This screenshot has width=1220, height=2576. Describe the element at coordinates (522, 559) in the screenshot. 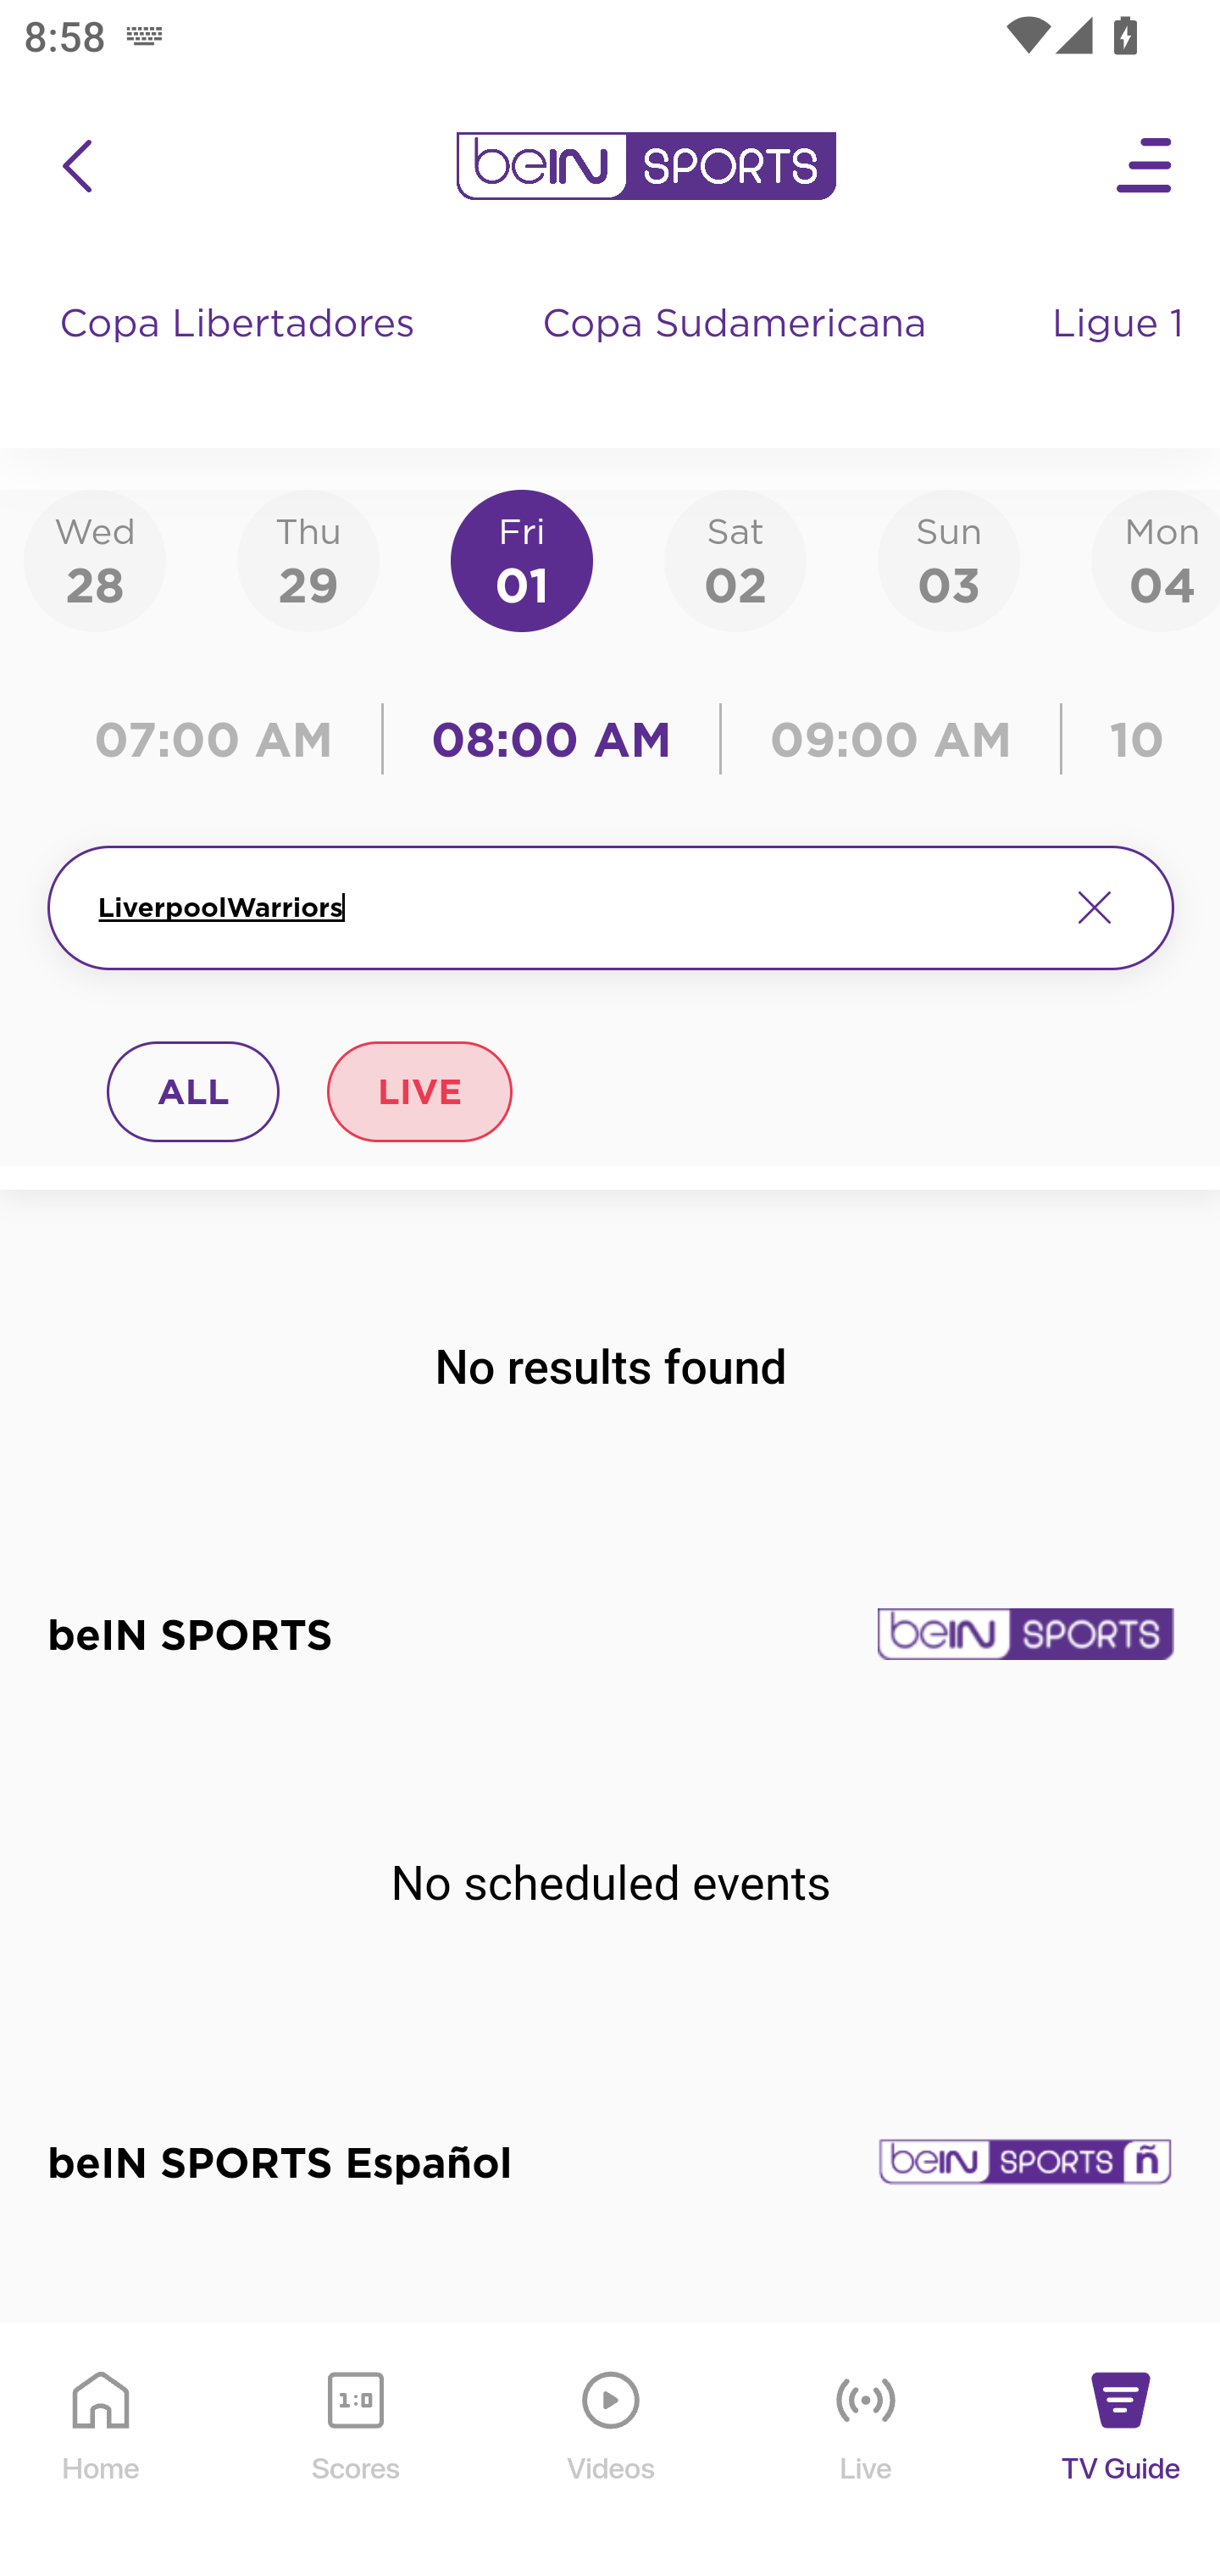

I see `Fri01` at that location.